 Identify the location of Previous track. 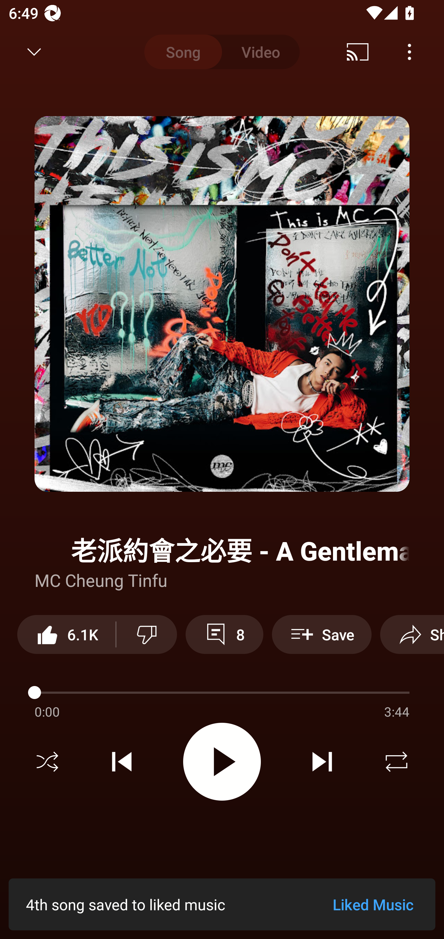
(122, 762).